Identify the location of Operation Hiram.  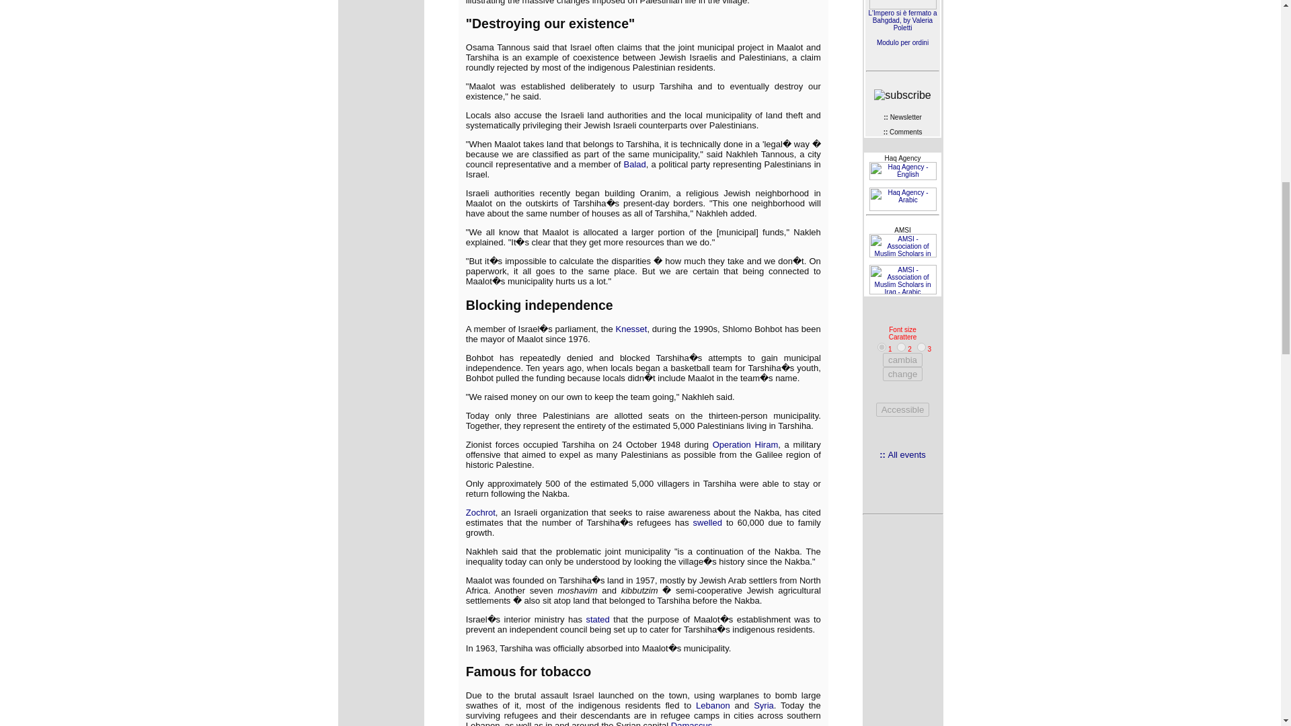
(745, 444).